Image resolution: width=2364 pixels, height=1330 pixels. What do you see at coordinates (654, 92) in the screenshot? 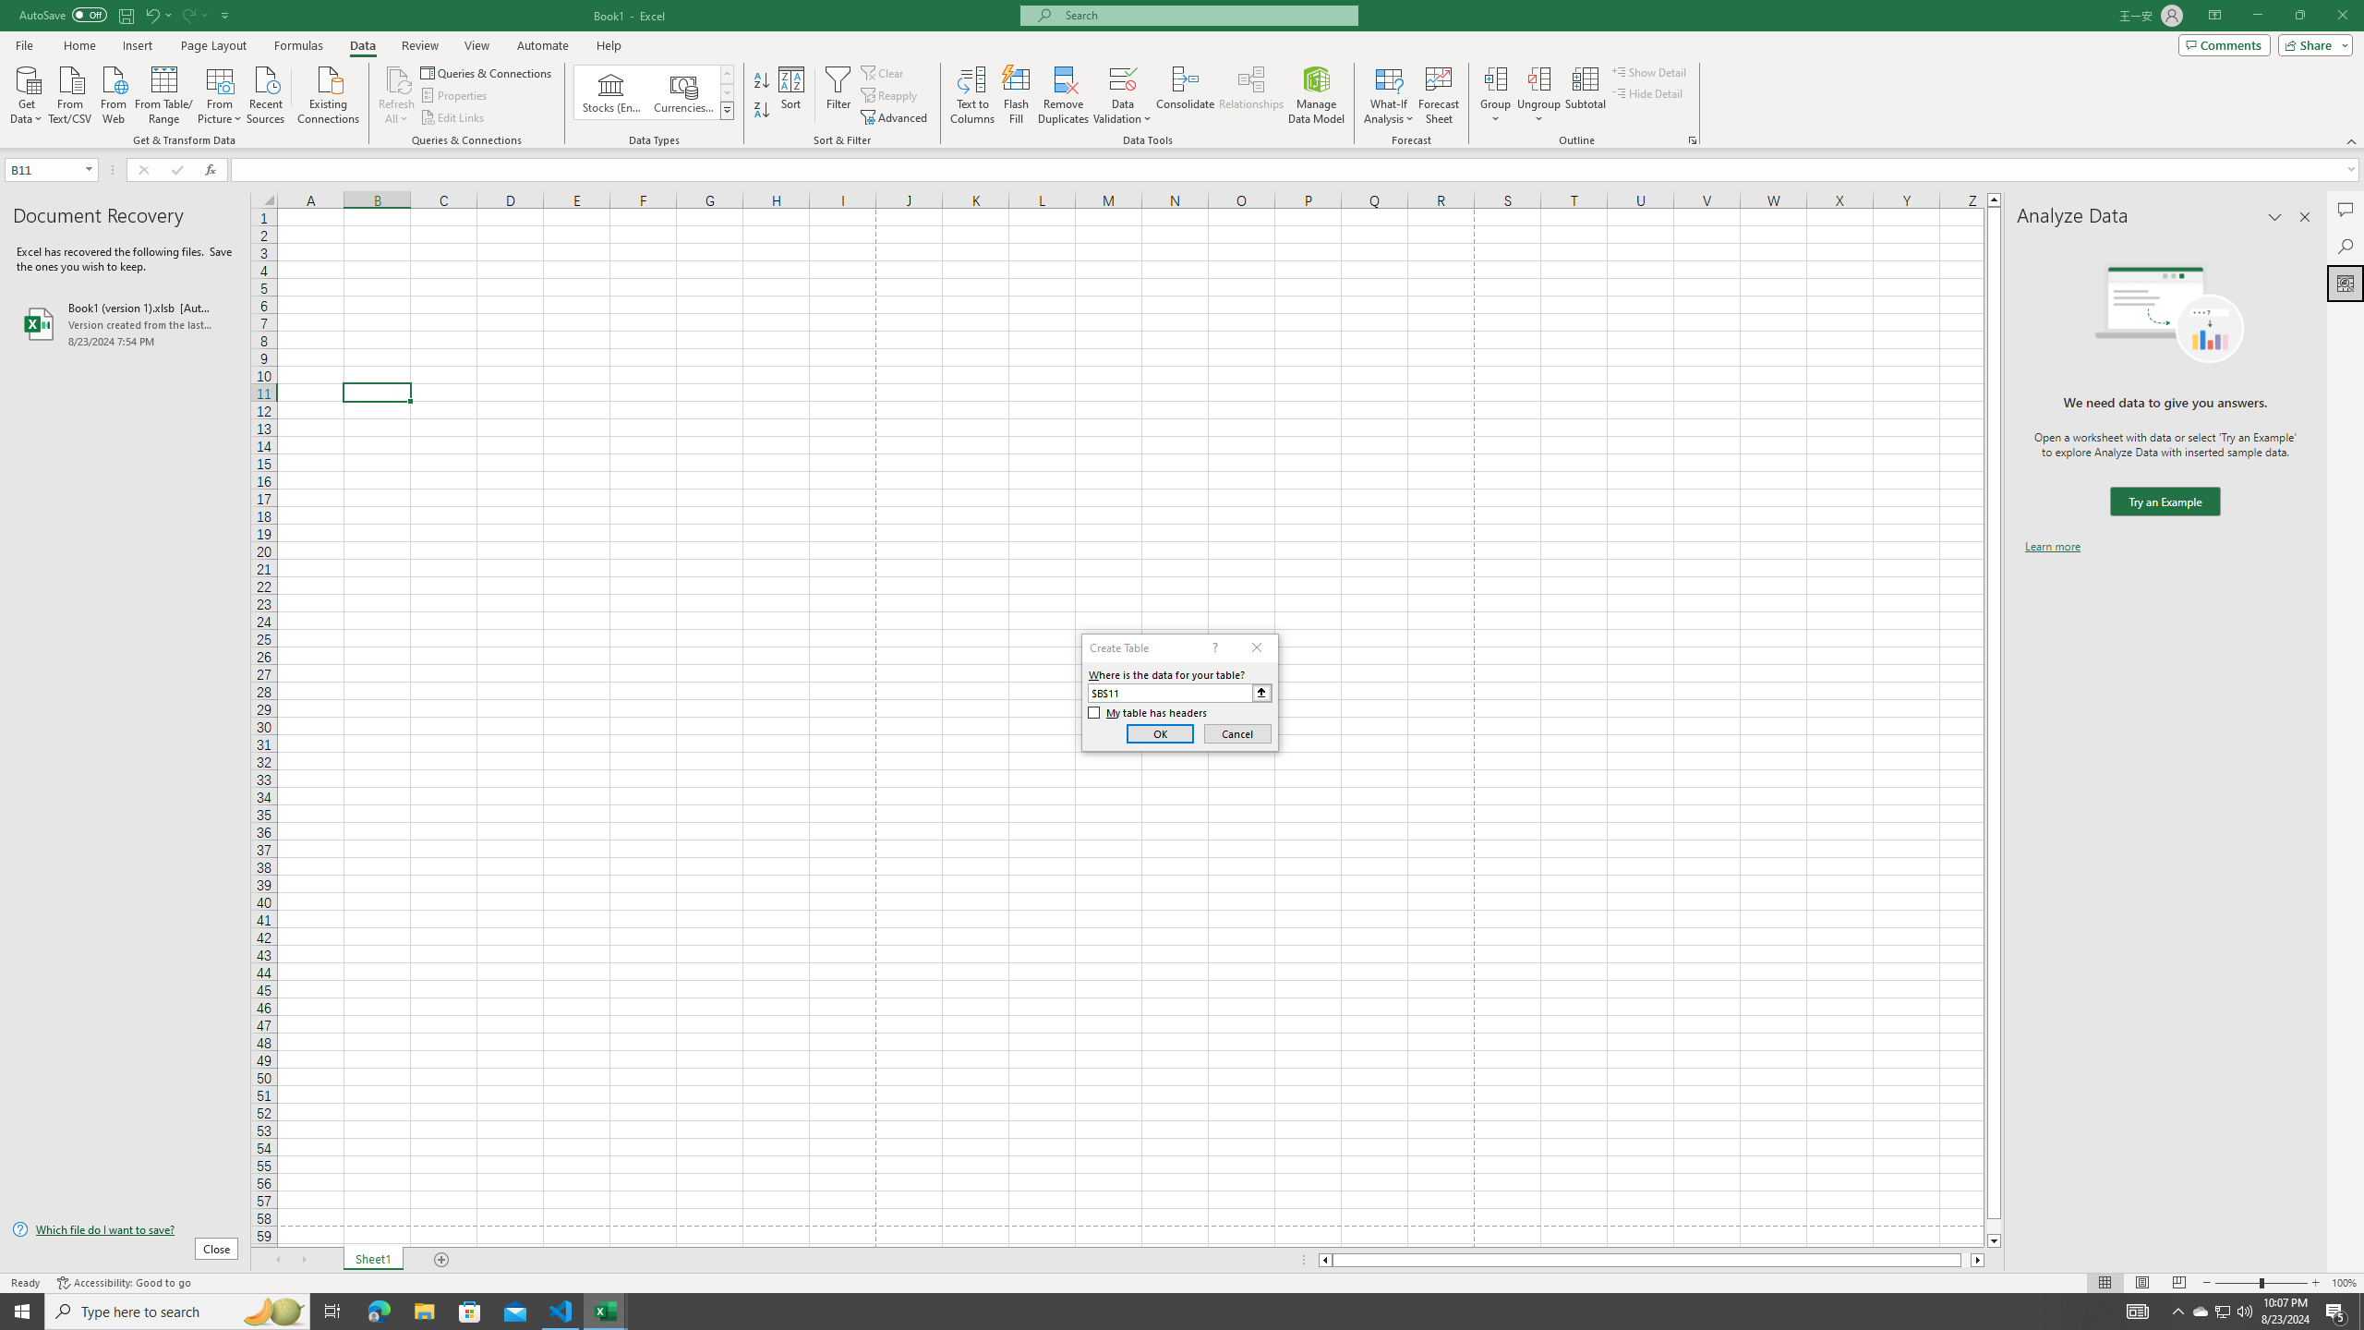
I see `AutomationID: ConvertToLinkedEntity` at bounding box center [654, 92].